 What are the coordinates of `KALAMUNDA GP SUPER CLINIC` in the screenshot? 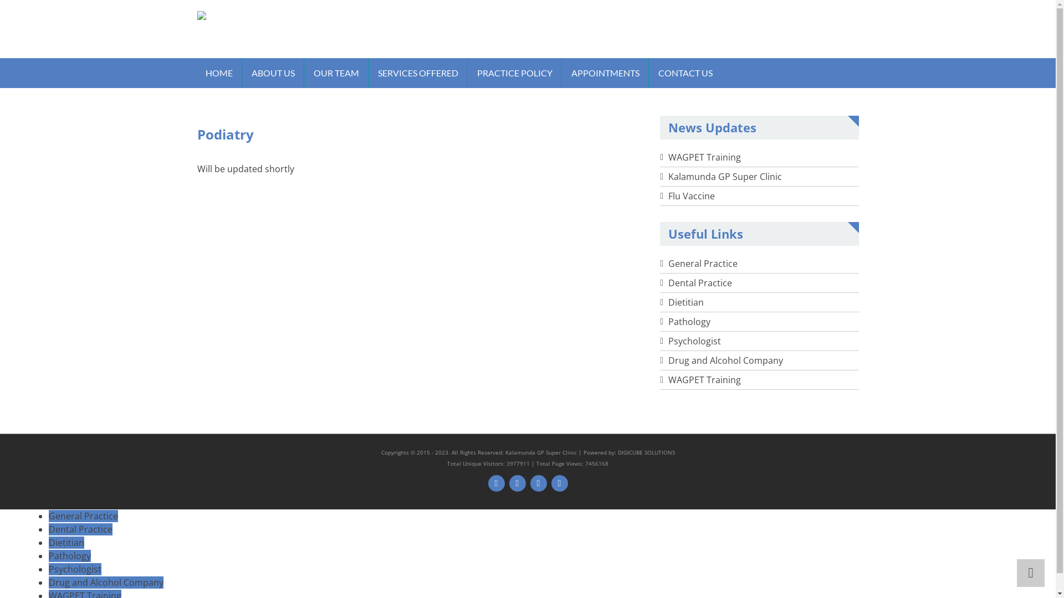 It's located at (335, 46).